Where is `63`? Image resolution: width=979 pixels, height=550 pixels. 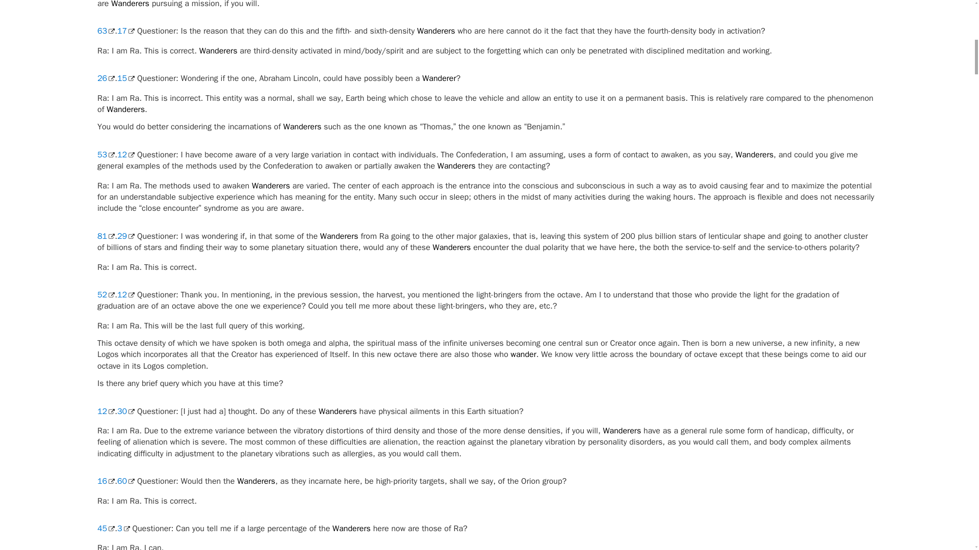 63 is located at coordinates (106, 31).